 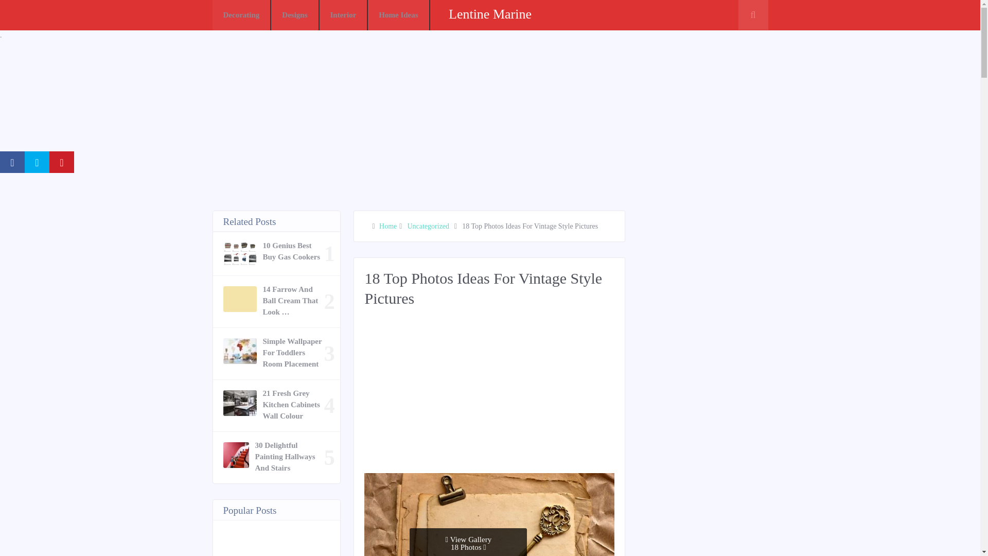 I want to click on Home, so click(x=388, y=227).